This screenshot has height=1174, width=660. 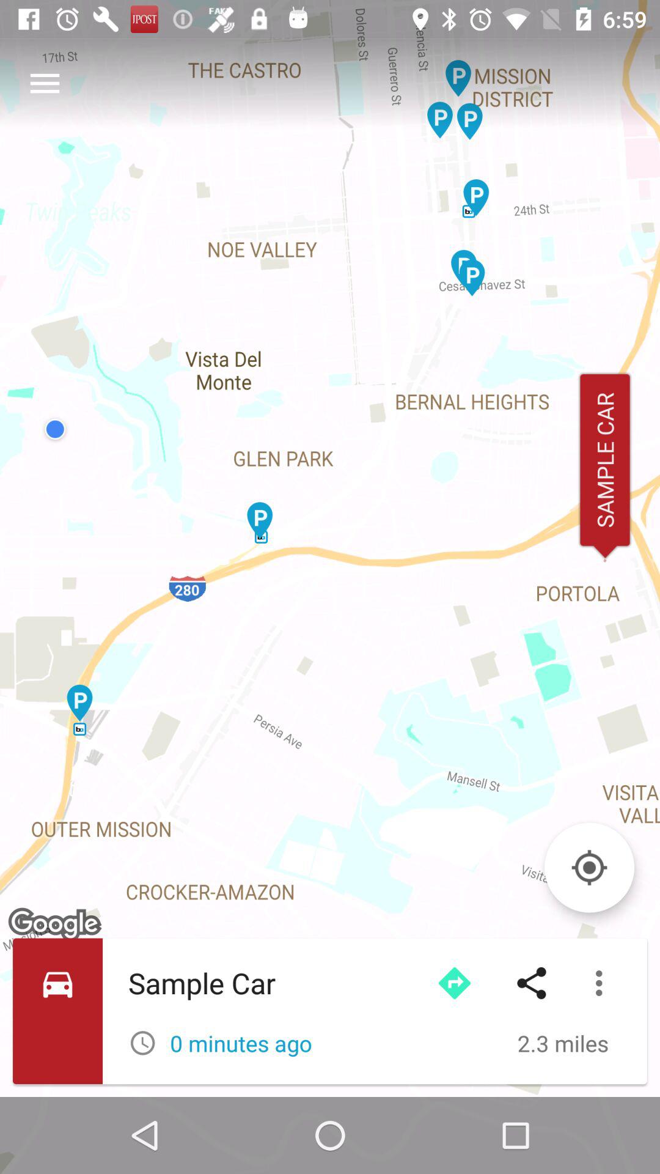 What do you see at coordinates (56, 925) in the screenshot?
I see `click on google` at bounding box center [56, 925].